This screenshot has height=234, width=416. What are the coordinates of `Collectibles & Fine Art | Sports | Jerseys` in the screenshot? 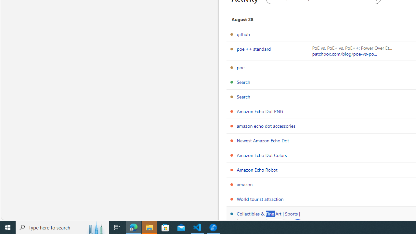 It's located at (268, 217).